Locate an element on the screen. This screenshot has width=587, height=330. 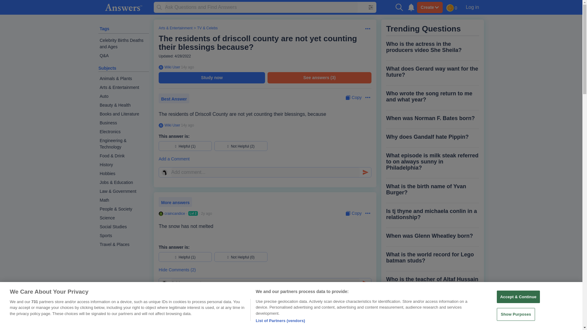
2009-10-10 21:24:45 is located at coordinates (187, 67).